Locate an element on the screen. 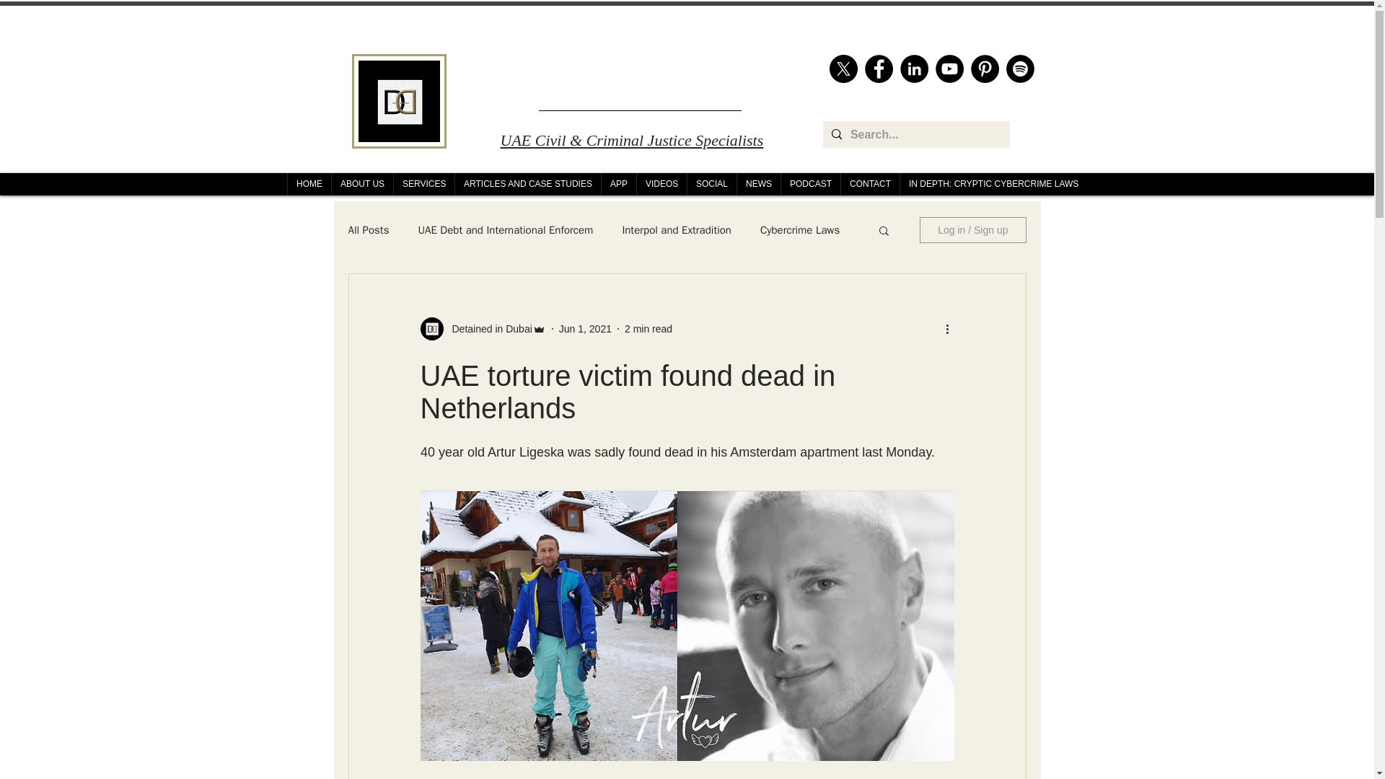  ABOUT US is located at coordinates (362, 184).